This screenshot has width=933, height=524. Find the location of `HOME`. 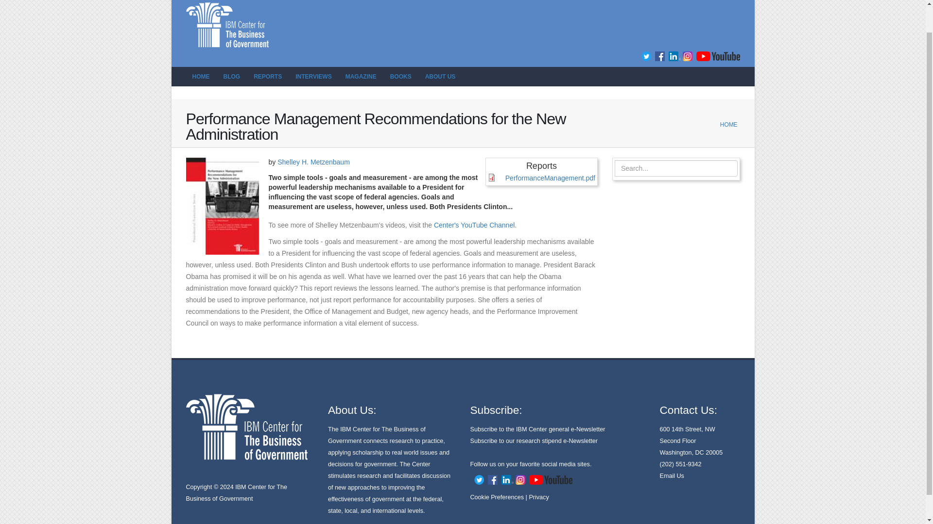

HOME is located at coordinates (200, 77).